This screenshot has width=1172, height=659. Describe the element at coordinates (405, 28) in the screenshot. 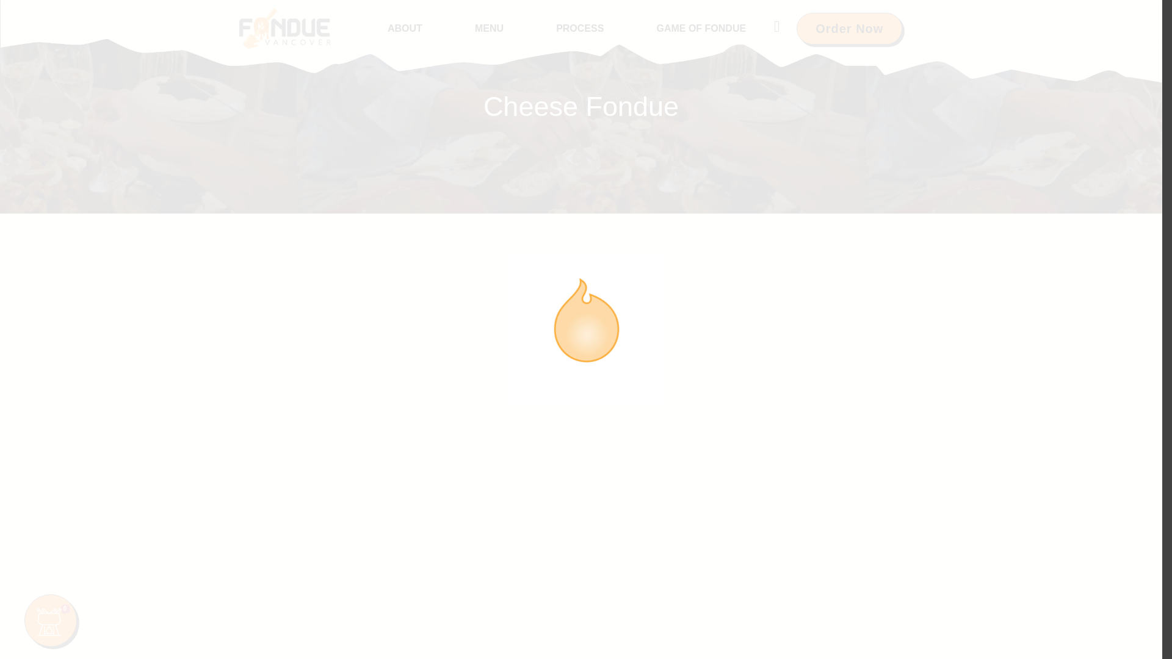

I see `ABOUT` at that location.